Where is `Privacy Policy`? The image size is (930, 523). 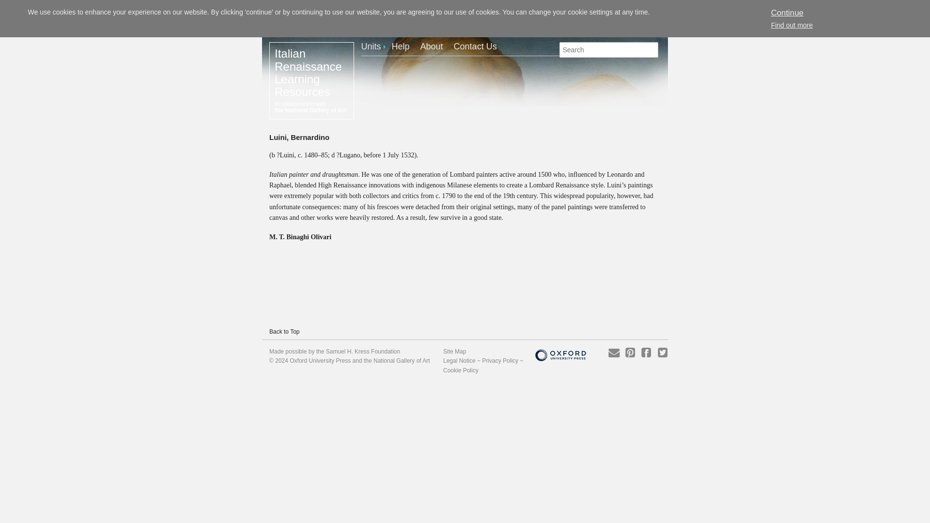 Privacy Policy is located at coordinates (500, 360).